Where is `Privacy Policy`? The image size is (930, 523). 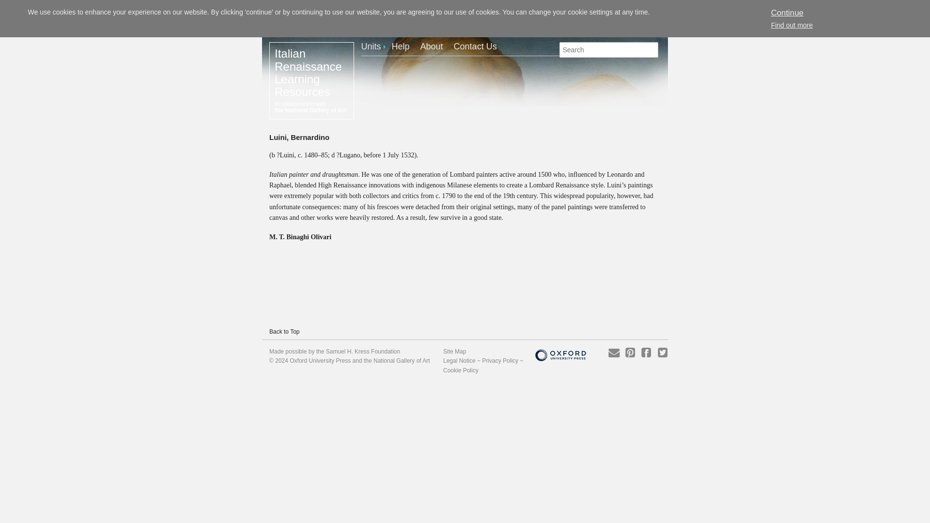 Privacy Policy is located at coordinates (500, 360).